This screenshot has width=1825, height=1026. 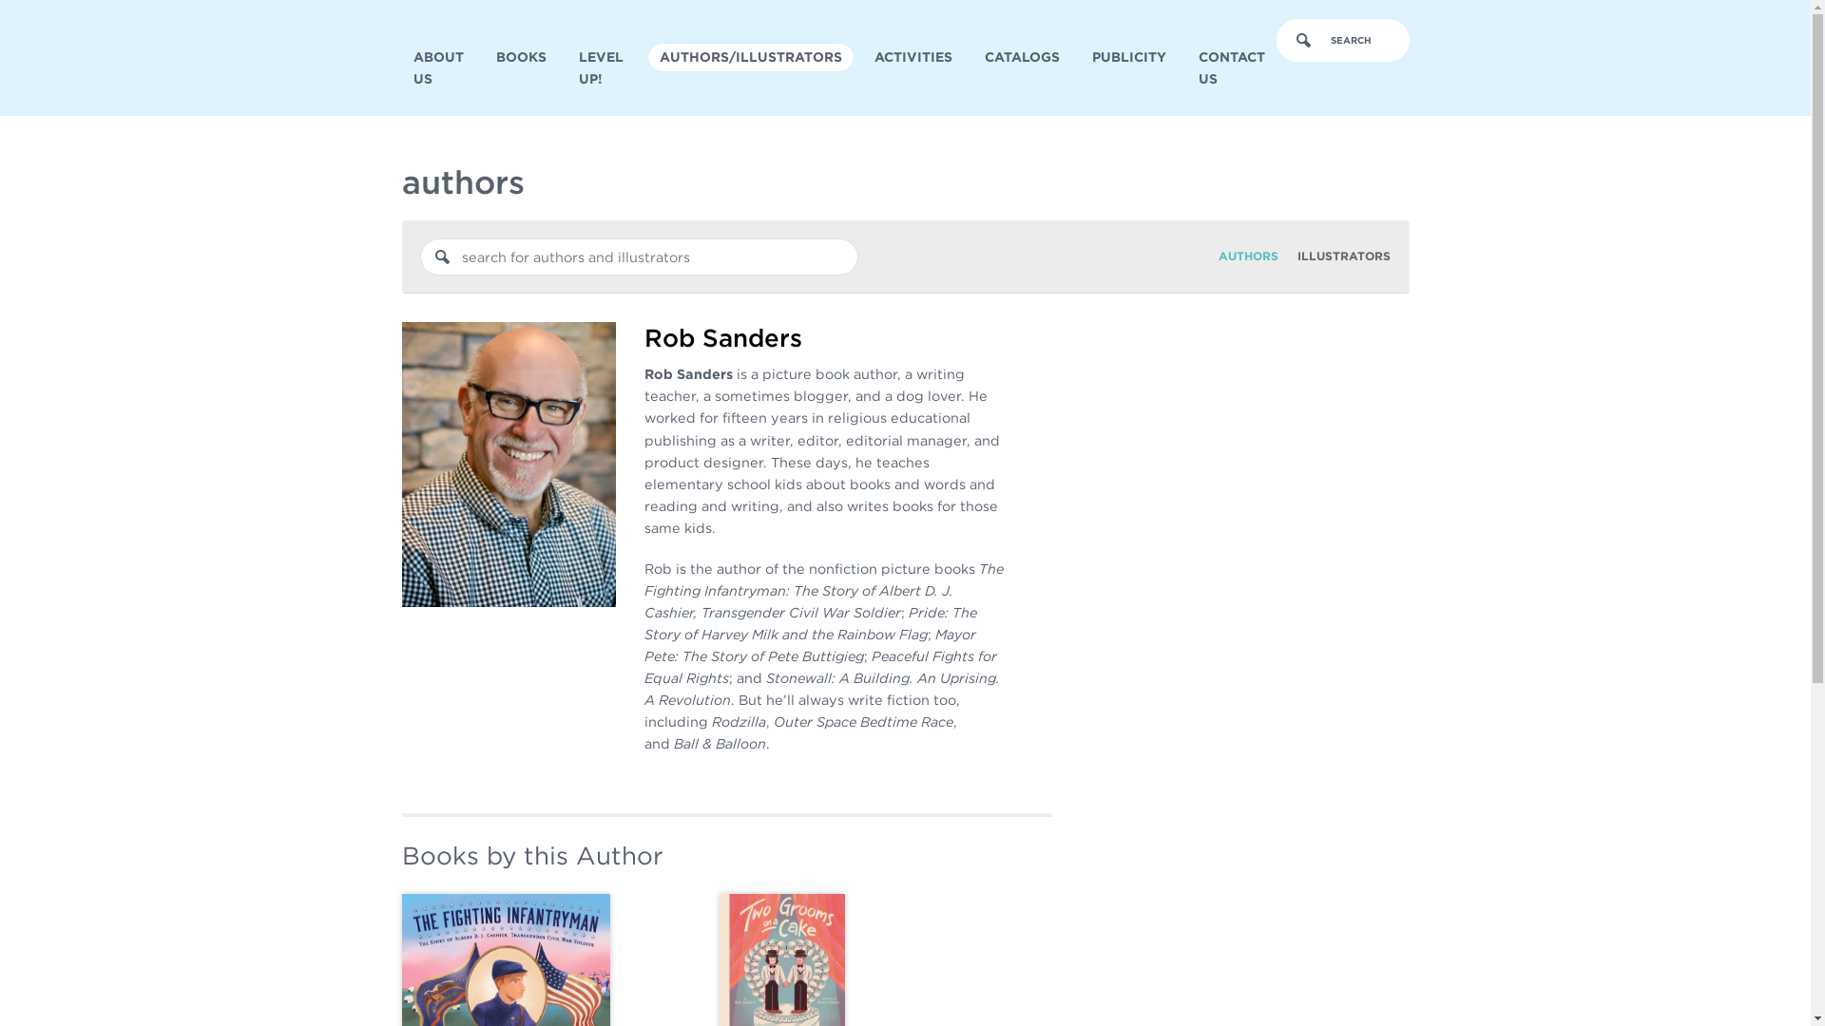 What do you see at coordinates (1128, 57) in the screenshot?
I see `PUBLICITY` at bounding box center [1128, 57].